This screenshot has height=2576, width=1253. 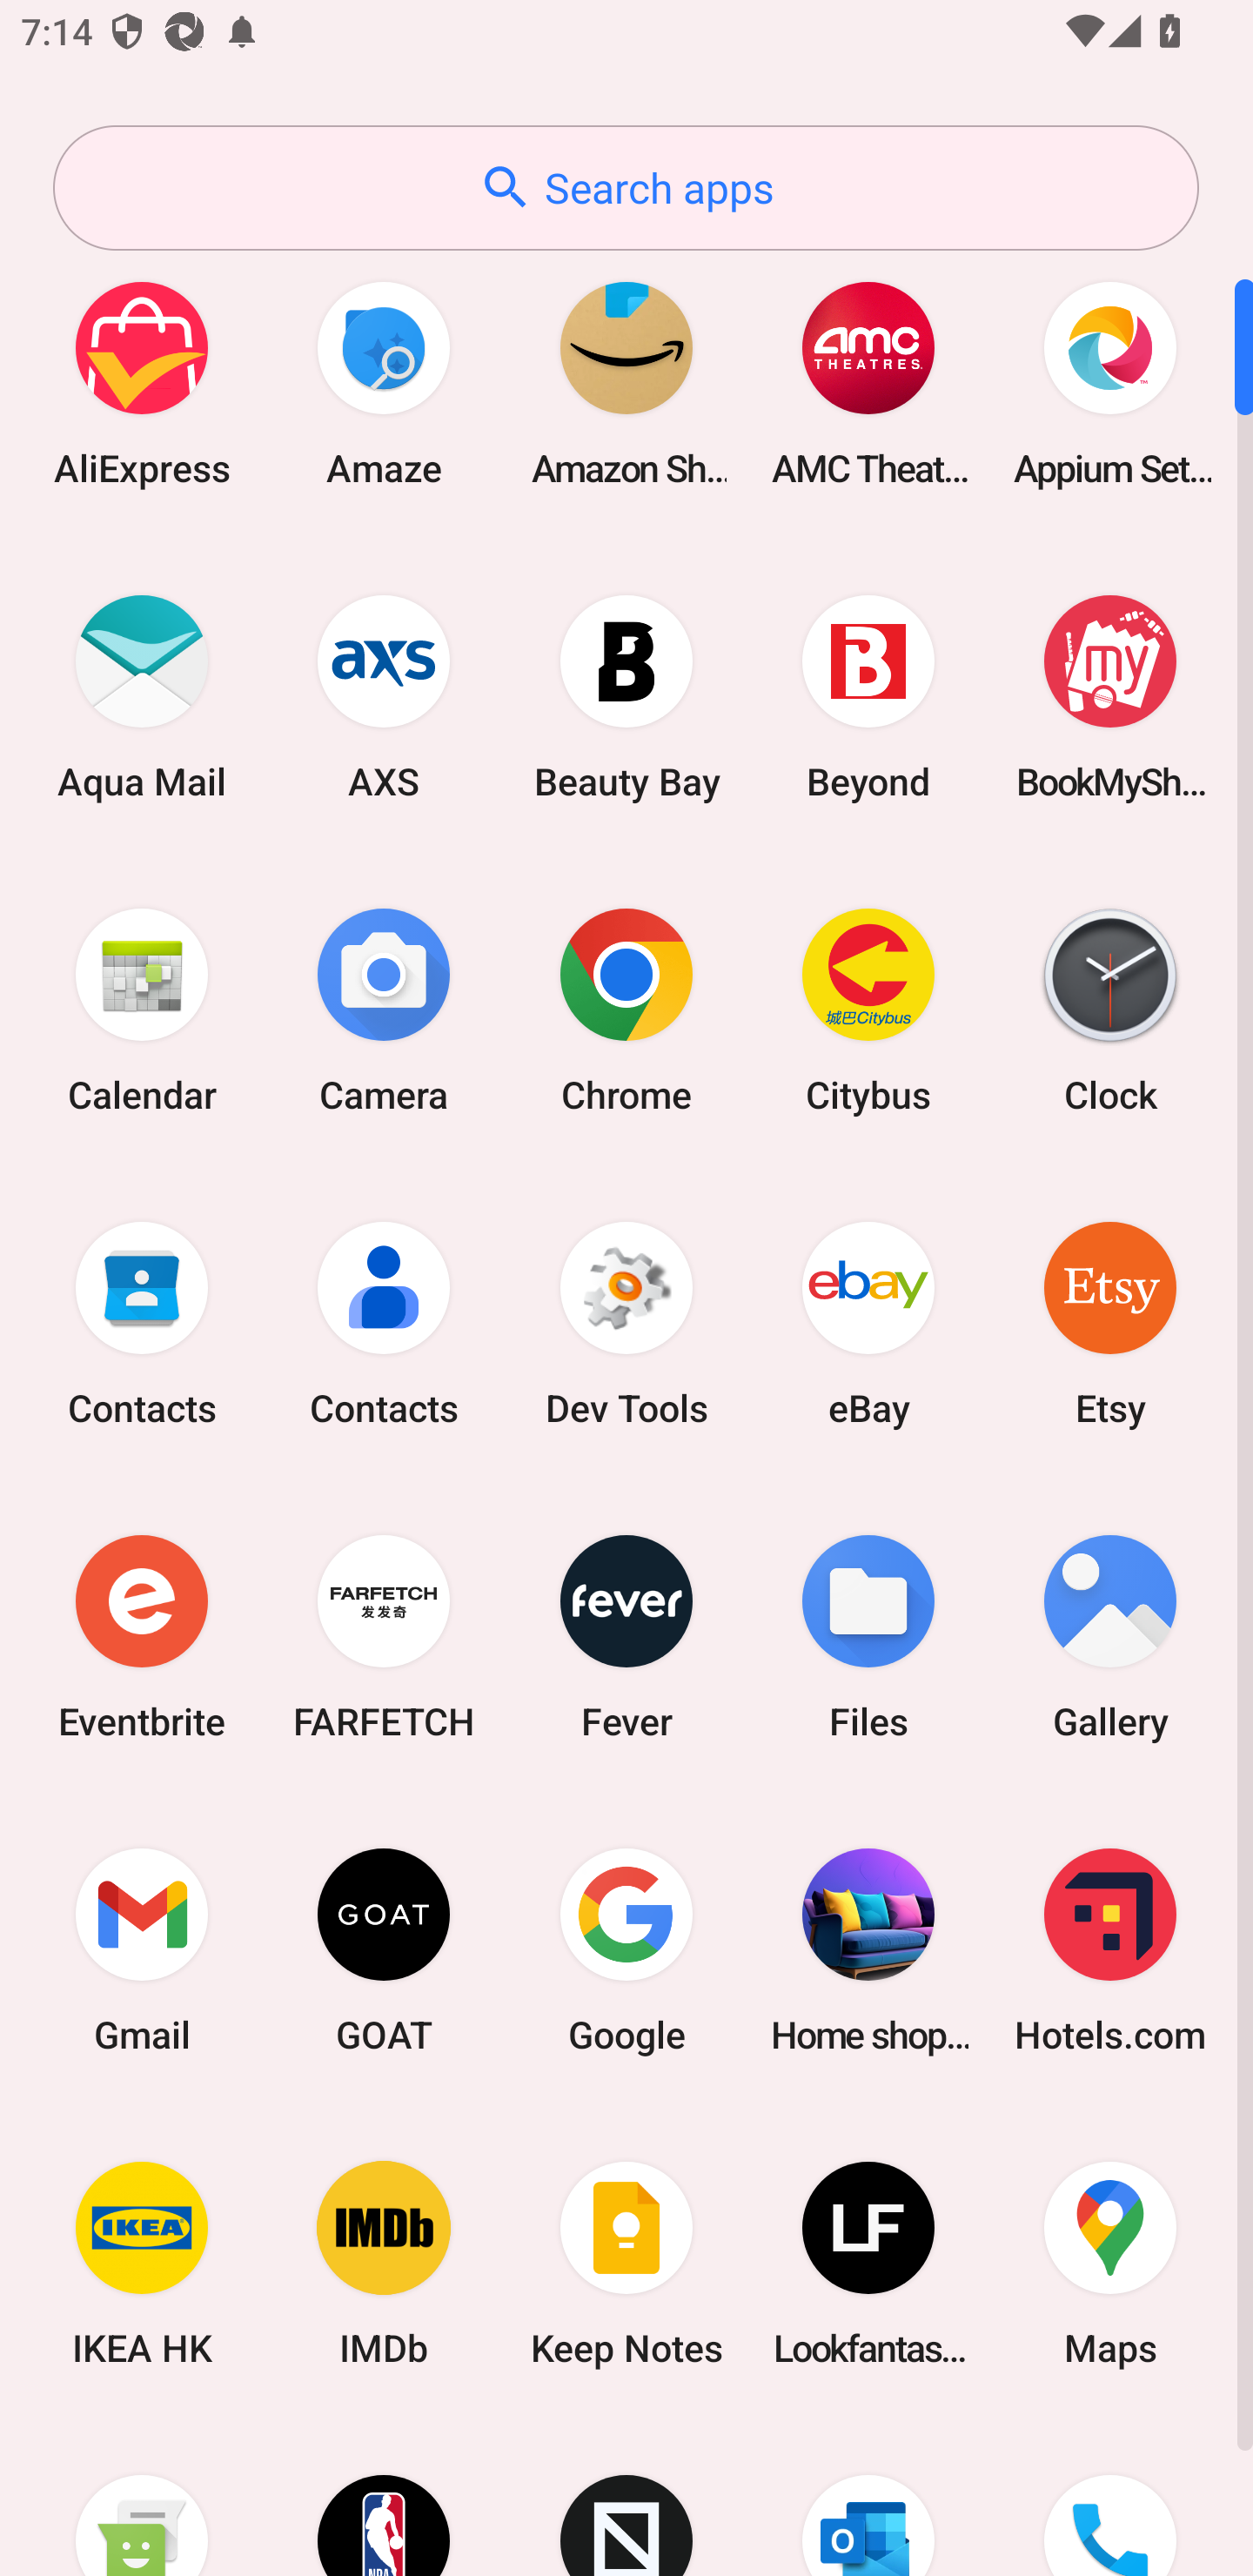 I want to click on Hotels.com, so click(x=1110, y=1949).